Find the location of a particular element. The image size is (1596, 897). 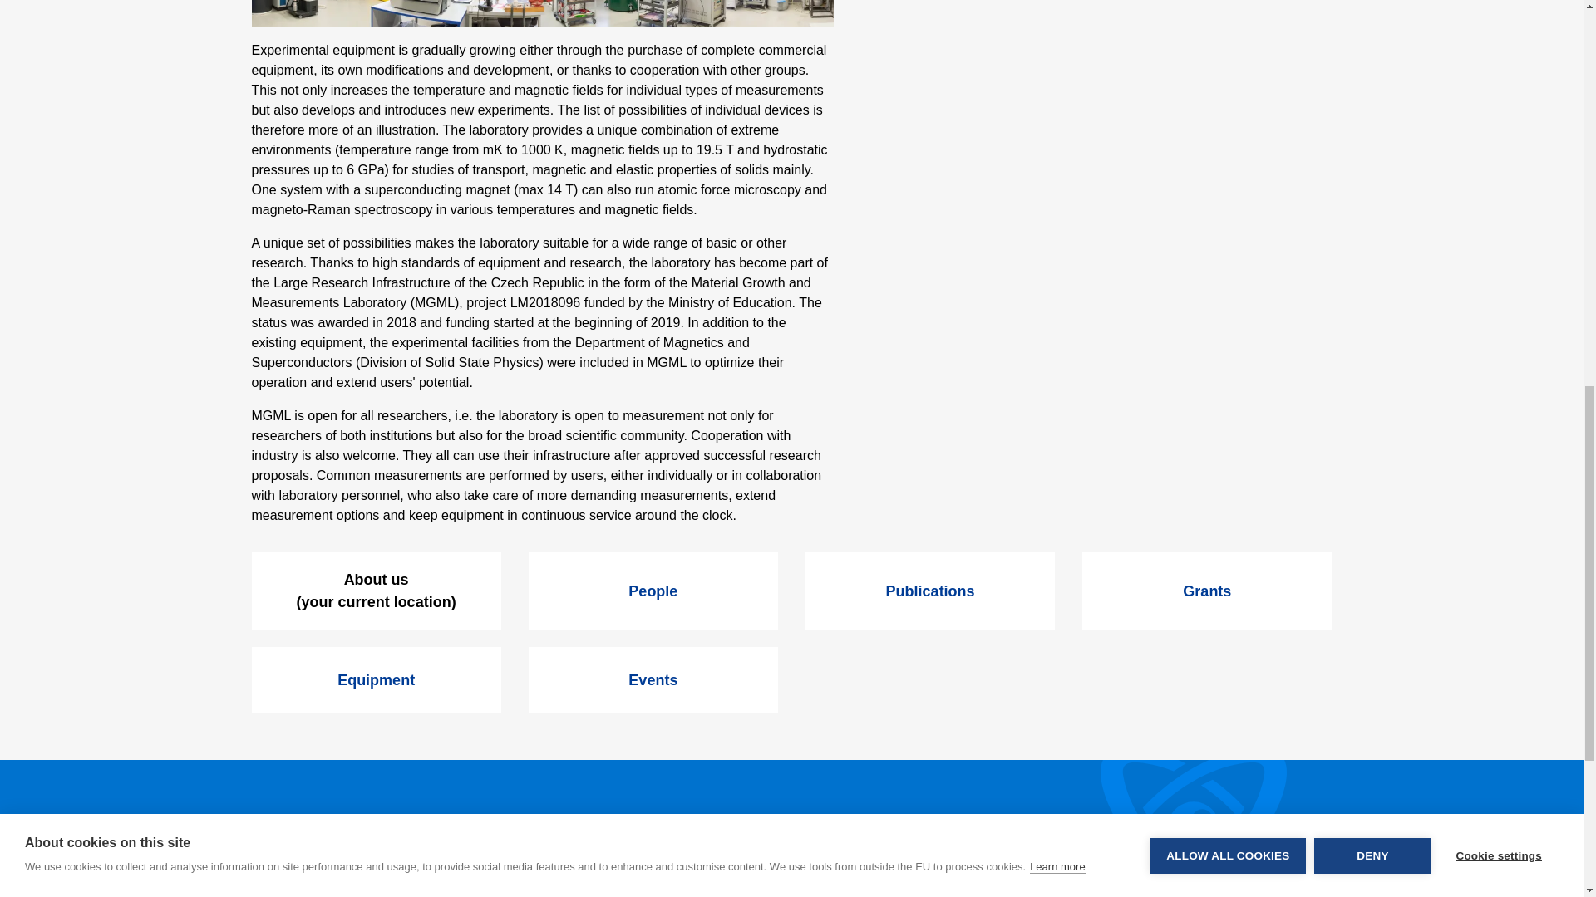

Subscribe is located at coordinates (1270, 834).